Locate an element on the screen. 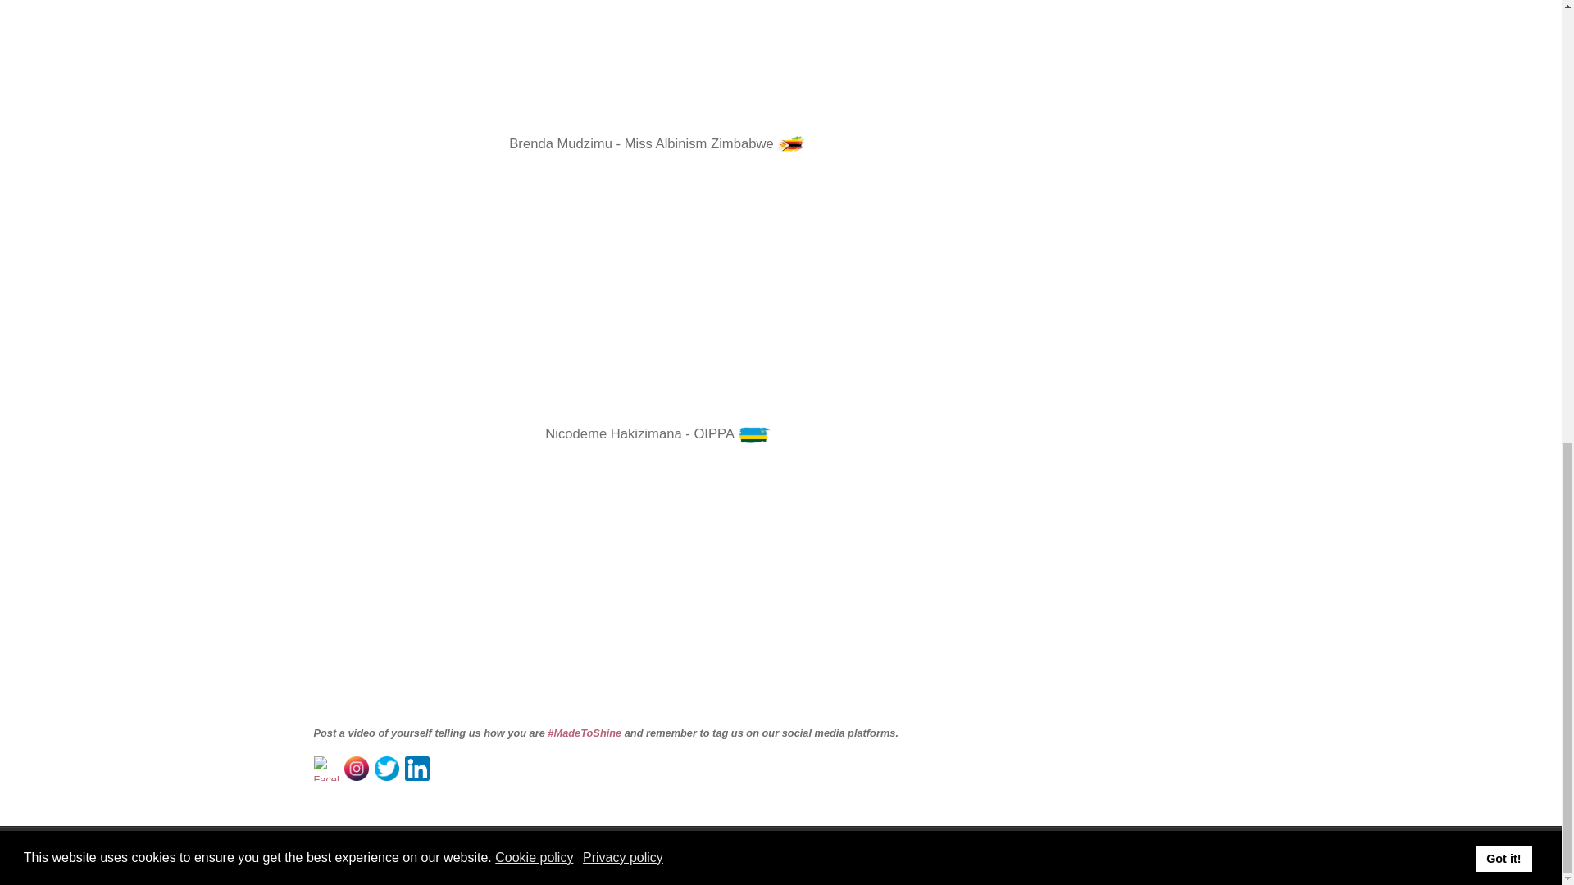 This screenshot has width=1574, height=885. Centre for Human Rights is located at coordinates (922, 849).